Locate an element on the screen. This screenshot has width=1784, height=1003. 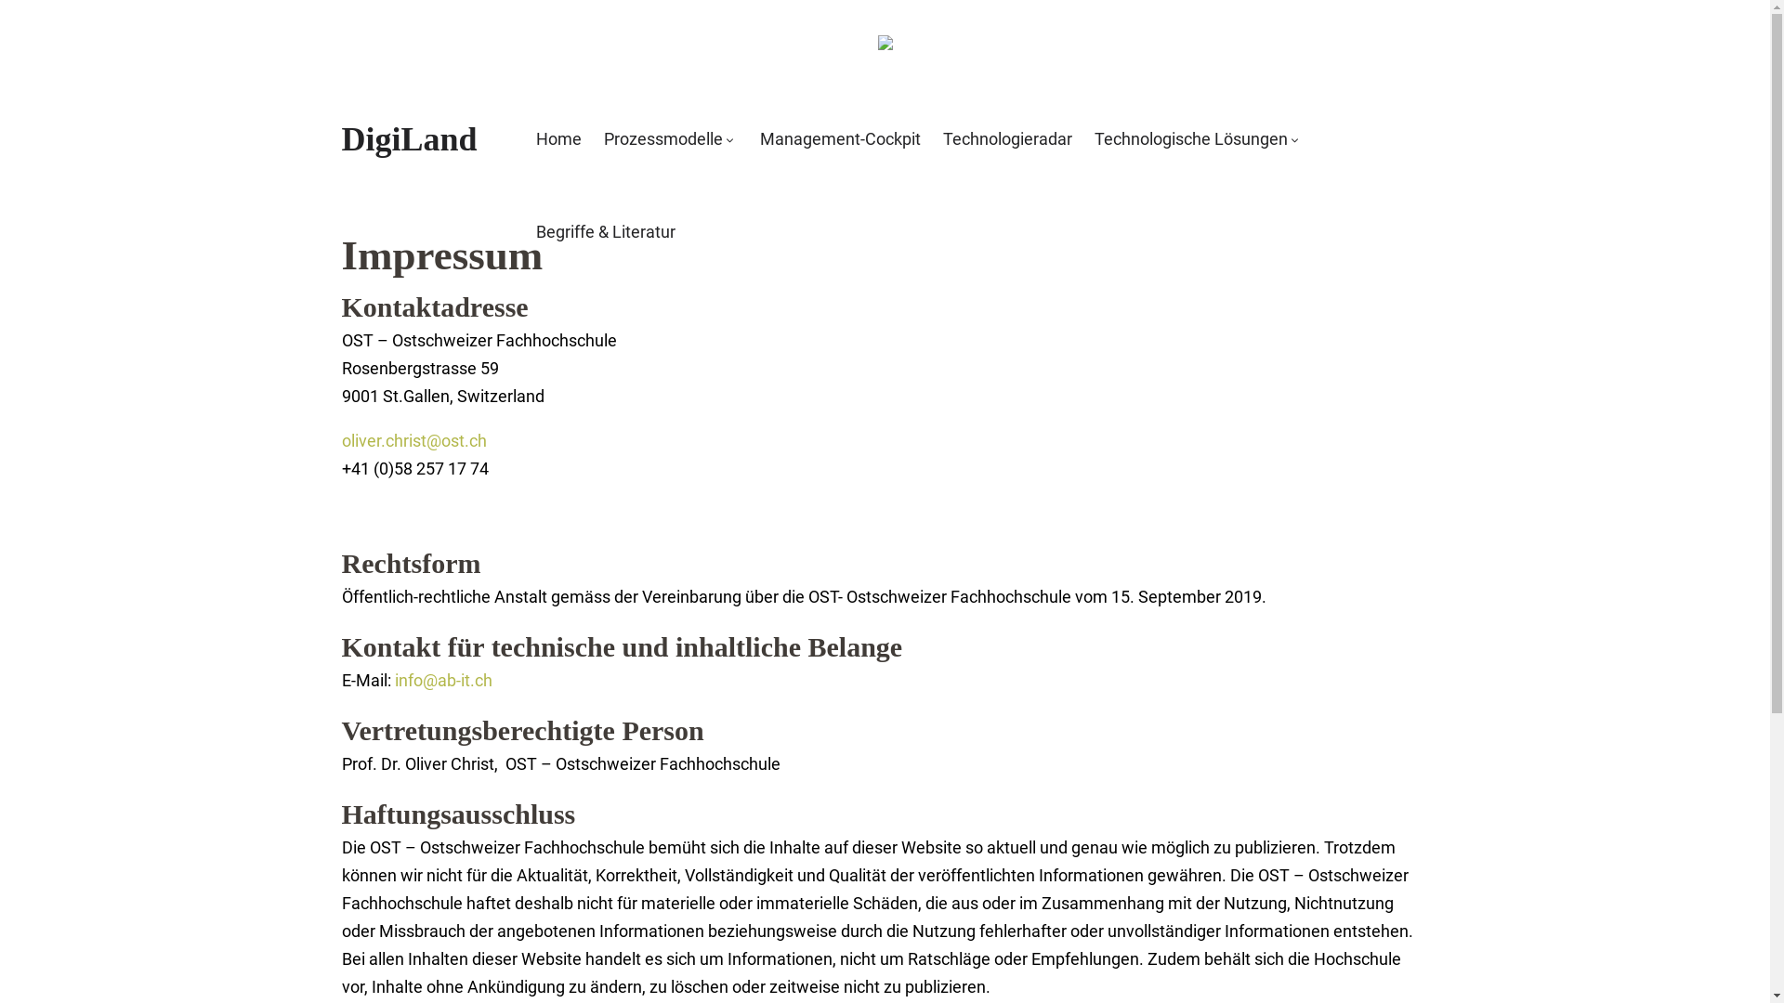
oliver.christ@ost.ch is located at coordinates (414, 440).